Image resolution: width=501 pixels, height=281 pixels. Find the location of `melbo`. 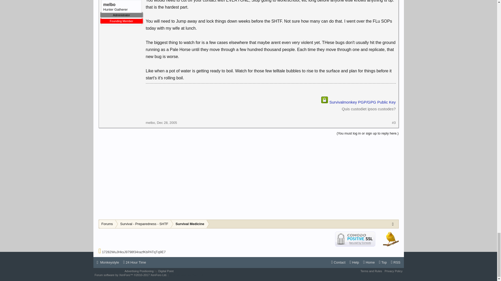

melbo is located at coordinates (121, 5).